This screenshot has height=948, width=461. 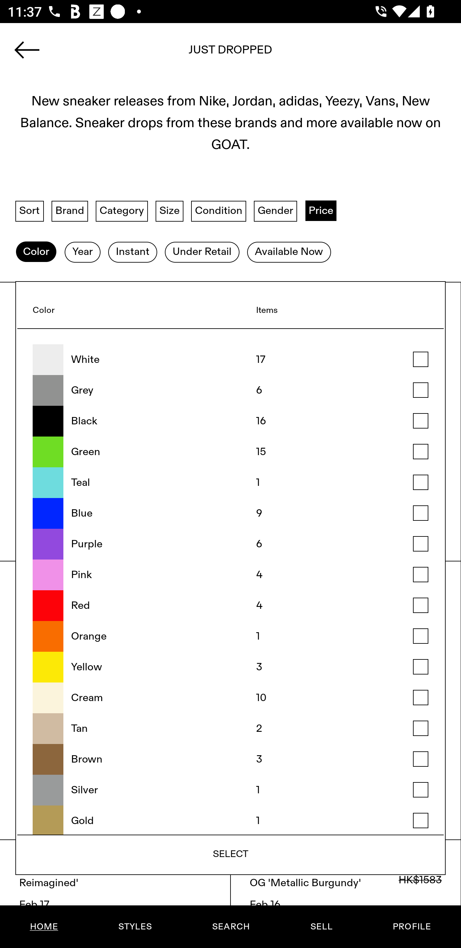 I want to click on Green 15, so click(x=230, y=452).